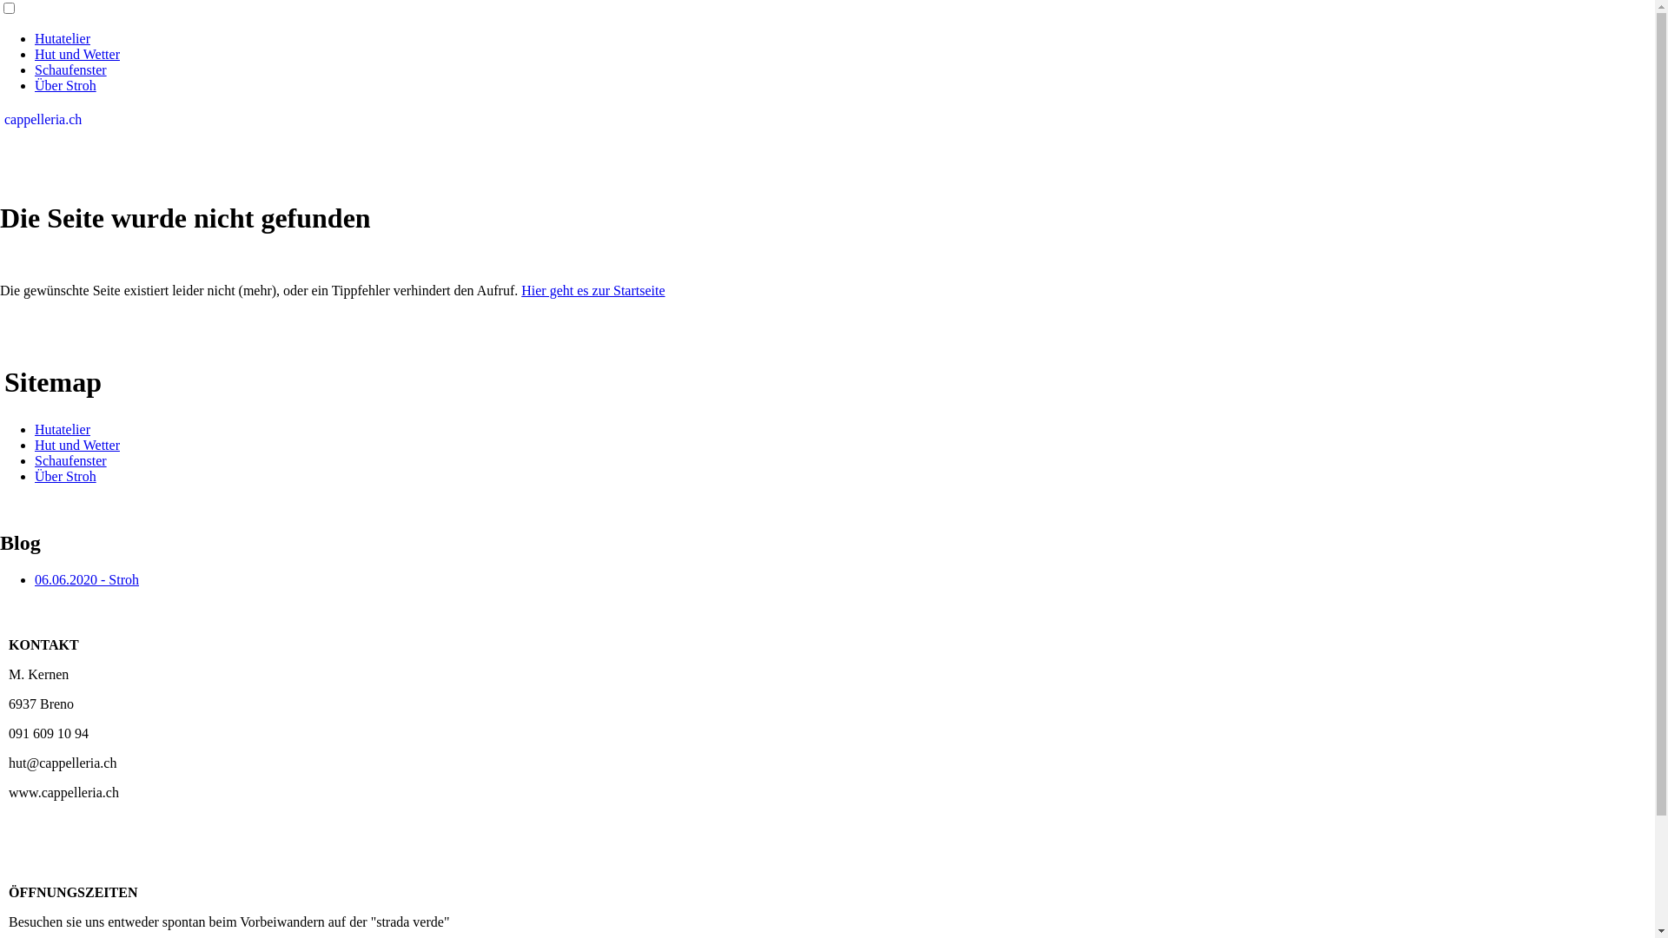 This screenshot has height=938, width=1668. I want to click on Schaufenster, so click(70, 460).